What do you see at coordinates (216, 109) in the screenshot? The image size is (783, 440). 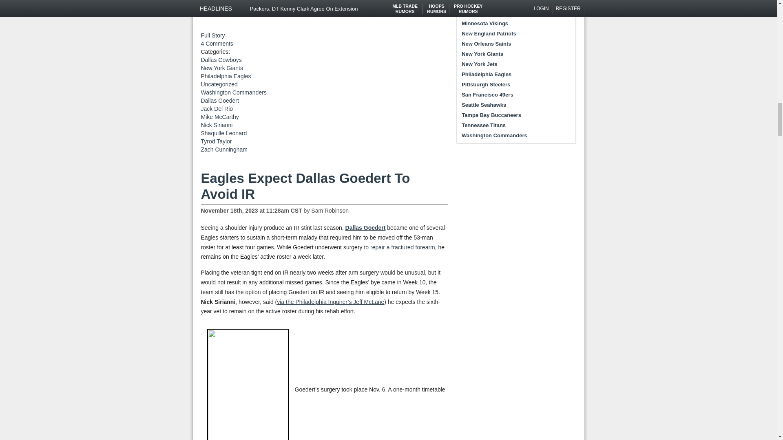 I see `View all posts in Jack Del Rio` at bounding box center [216, 109].